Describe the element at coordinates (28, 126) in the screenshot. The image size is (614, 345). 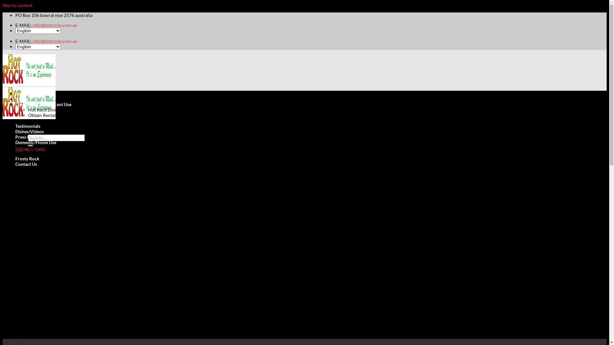
I see `Testimonials` at that location.